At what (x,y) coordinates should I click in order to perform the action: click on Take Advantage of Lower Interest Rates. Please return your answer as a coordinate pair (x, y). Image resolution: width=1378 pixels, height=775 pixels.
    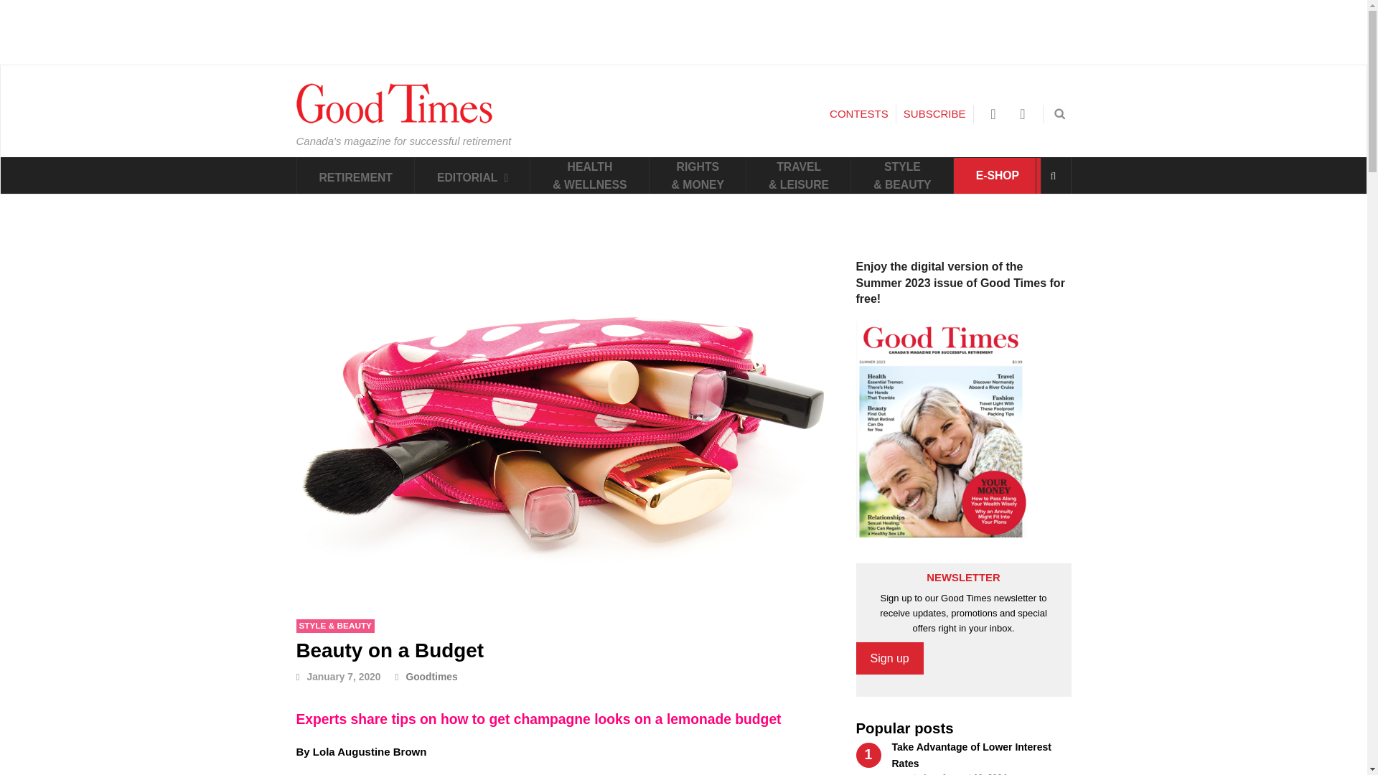
    Looking at the image, I should click on (971, 755).